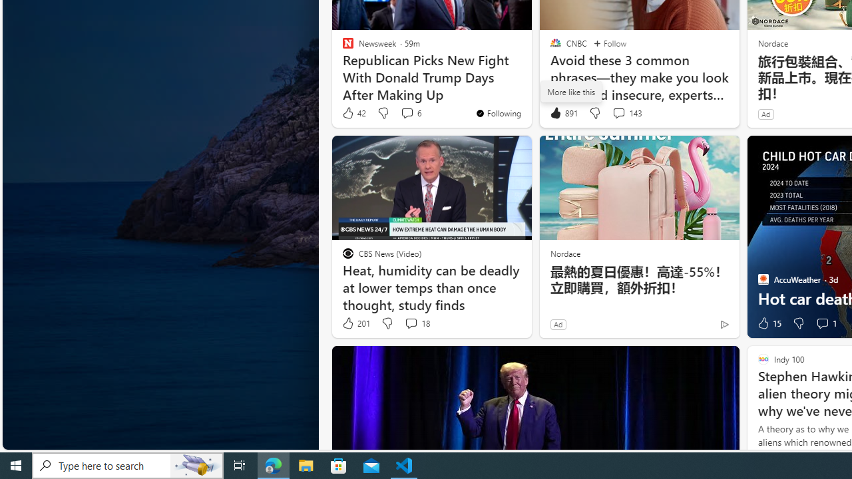 The width and height of the screenshot is (852, 479). I want to click on View comments 143 Comment, so click(627, 113).